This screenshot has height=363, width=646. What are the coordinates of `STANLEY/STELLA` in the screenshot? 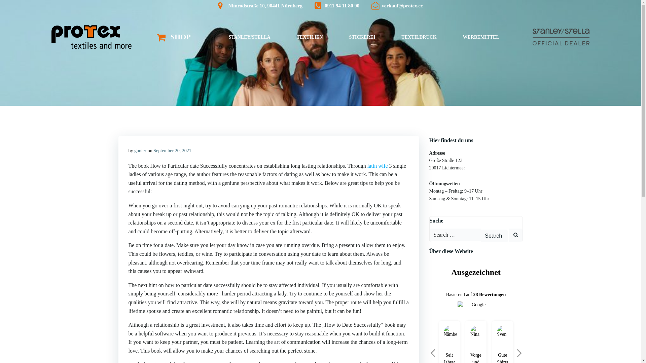 It's located at (249, 37).